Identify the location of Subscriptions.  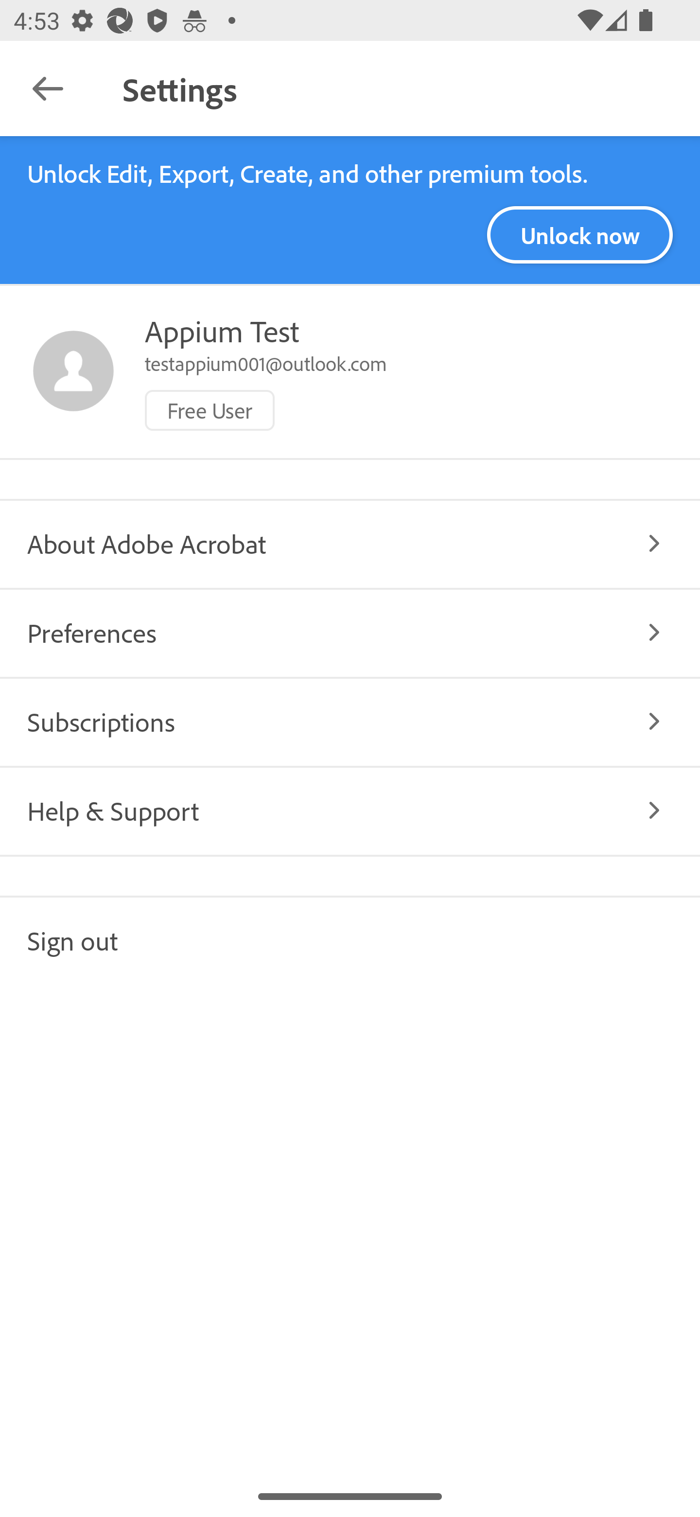
(350, 721).